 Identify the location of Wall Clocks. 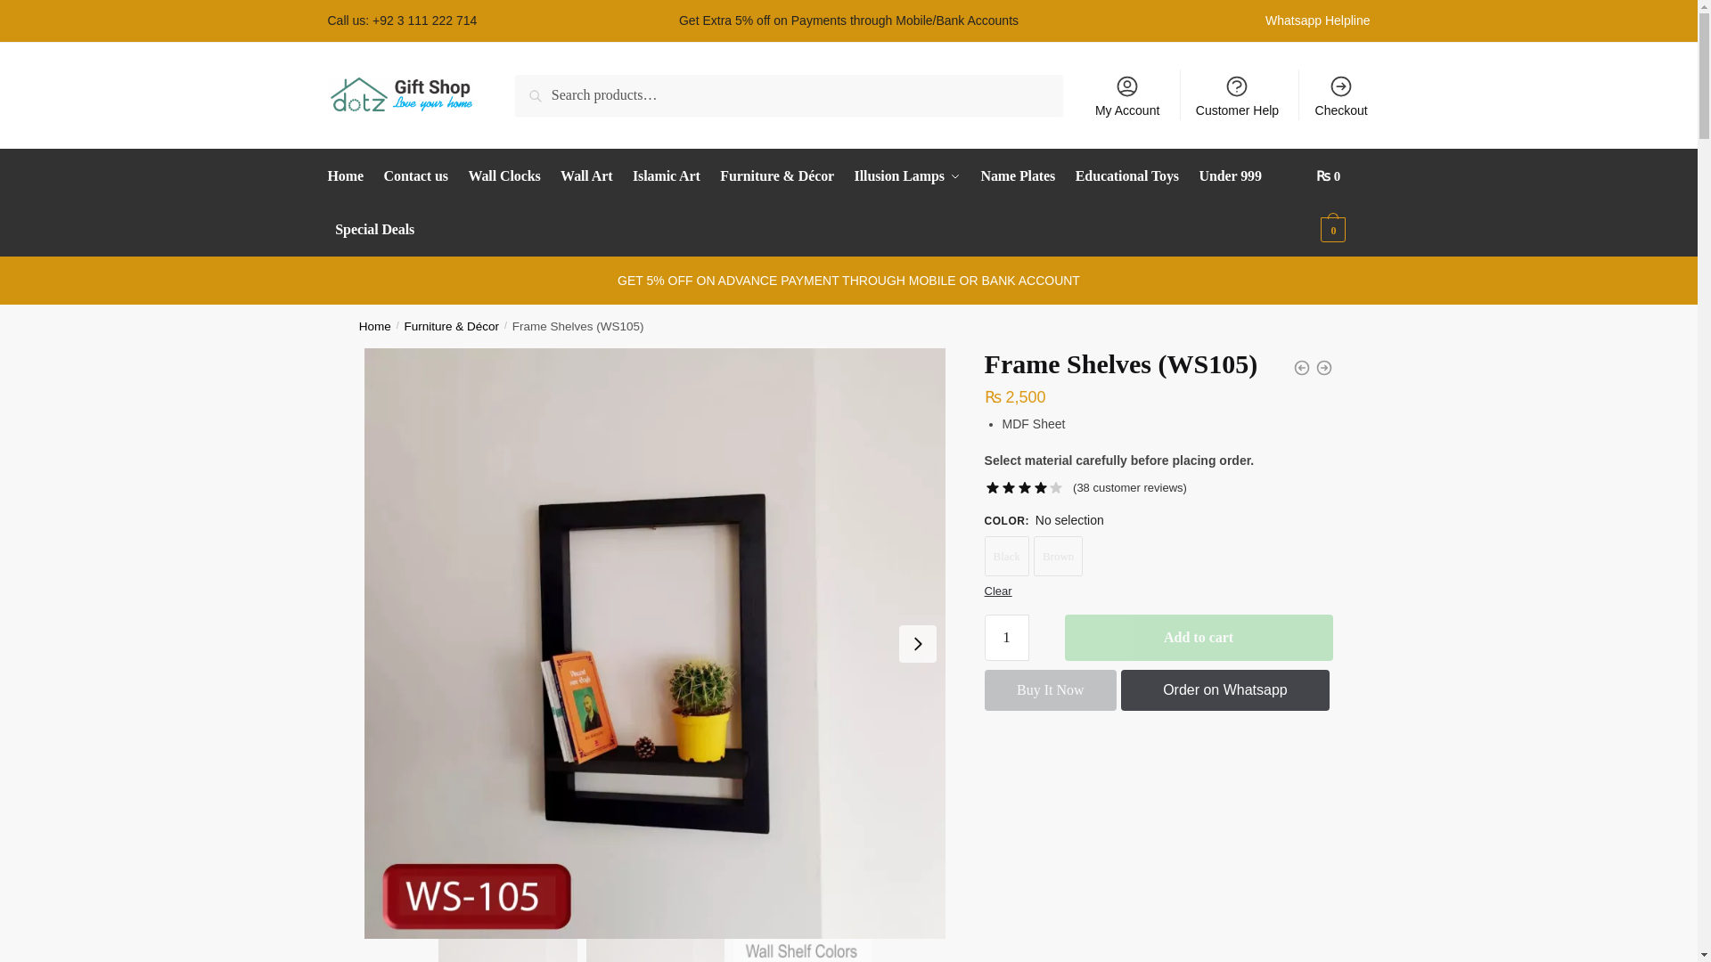
(504, 176).